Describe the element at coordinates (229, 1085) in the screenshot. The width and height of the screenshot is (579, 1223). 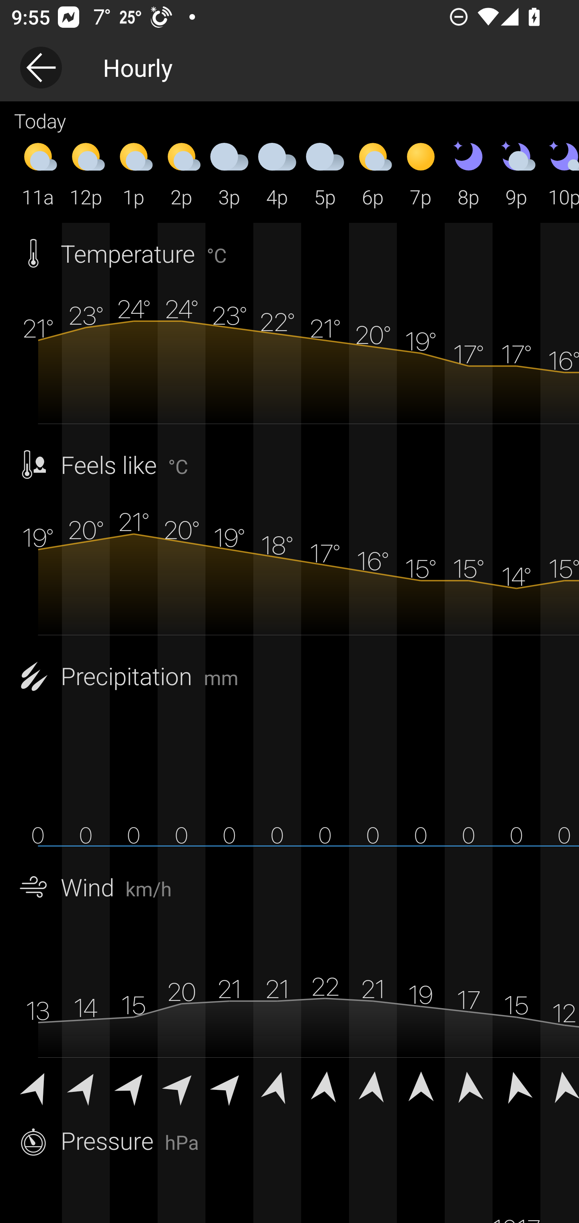
I see `` at that location.